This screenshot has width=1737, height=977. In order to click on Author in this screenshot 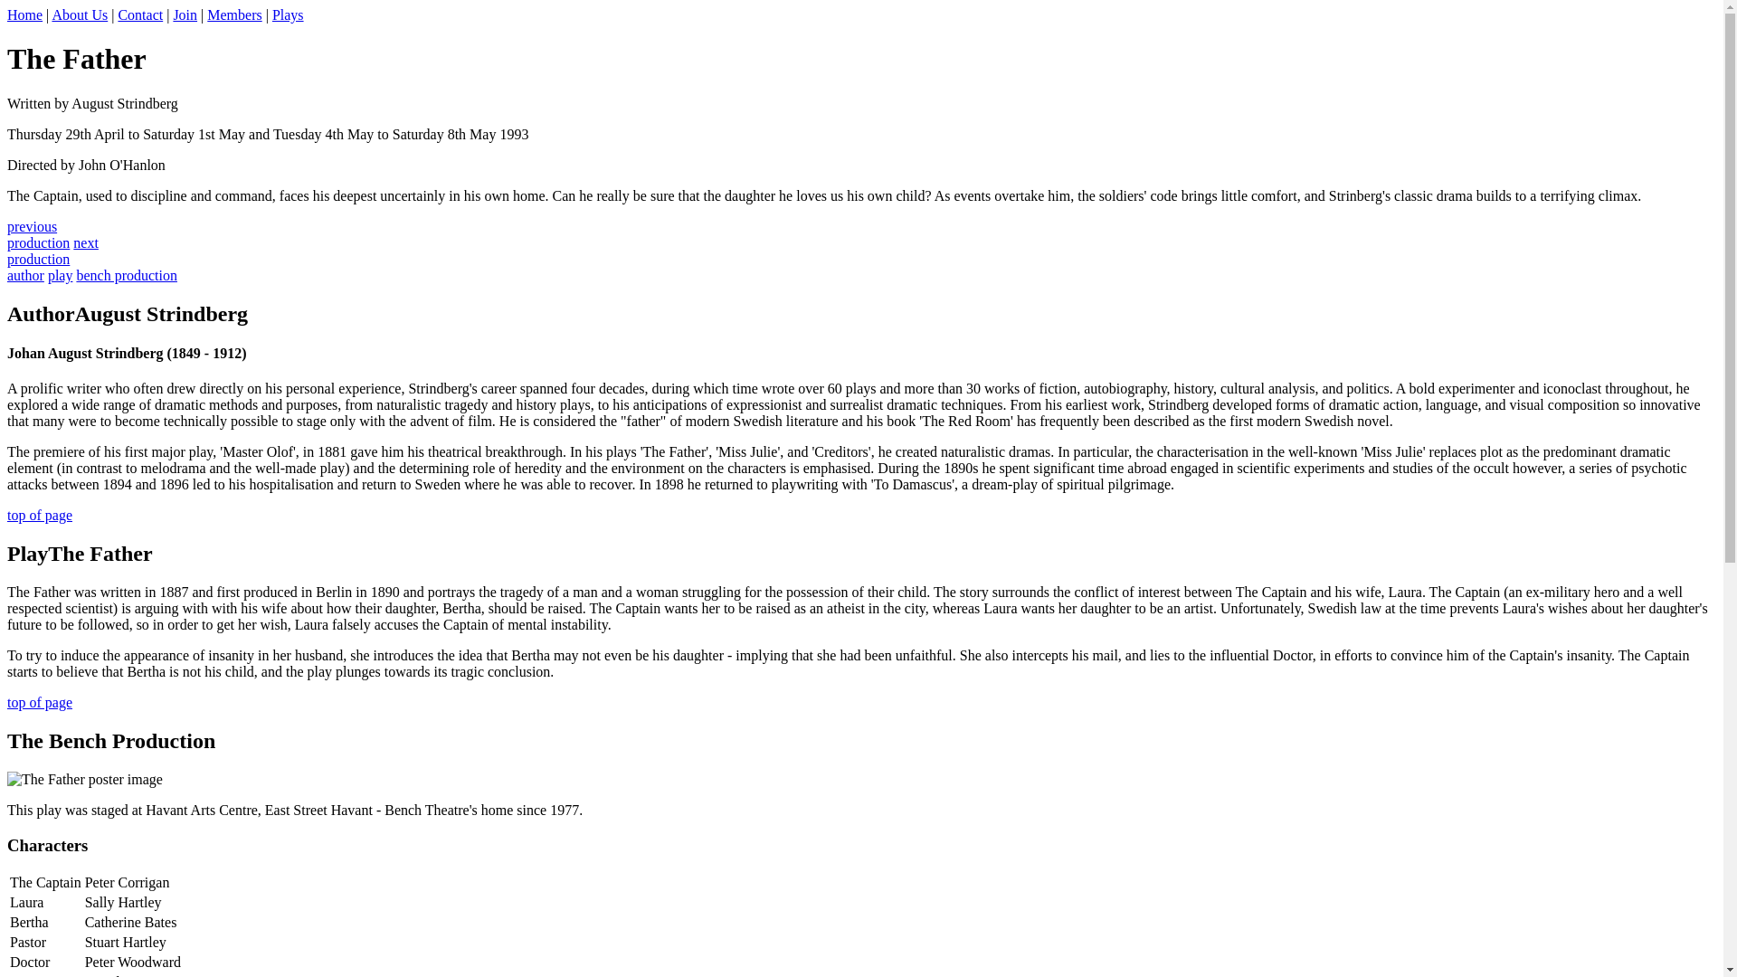, I will do `click(40, 702)`.